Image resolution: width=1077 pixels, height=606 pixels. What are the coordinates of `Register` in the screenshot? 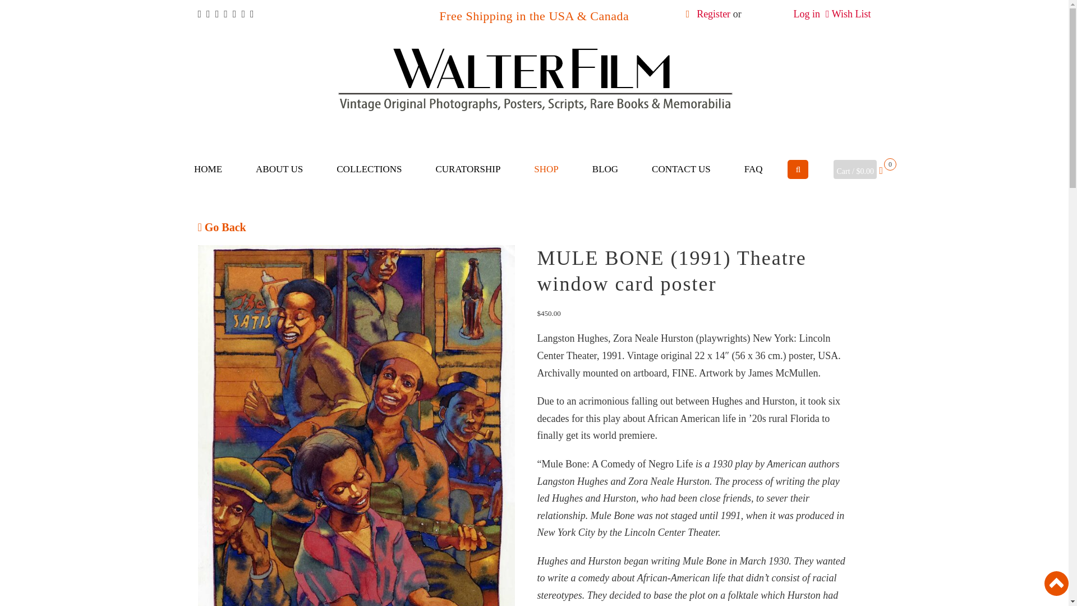 It's located at (714, 13).